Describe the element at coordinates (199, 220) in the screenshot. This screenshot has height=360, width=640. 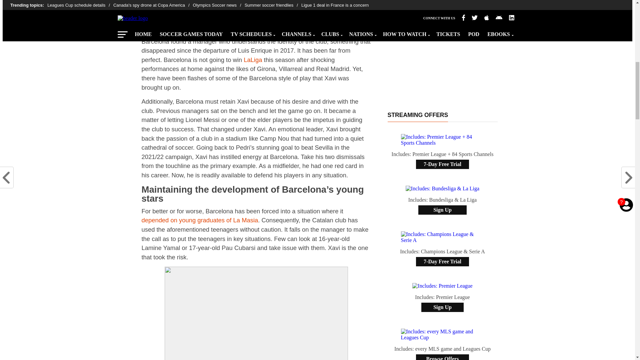
I see `depended on young graduates of La Masia` at that location.